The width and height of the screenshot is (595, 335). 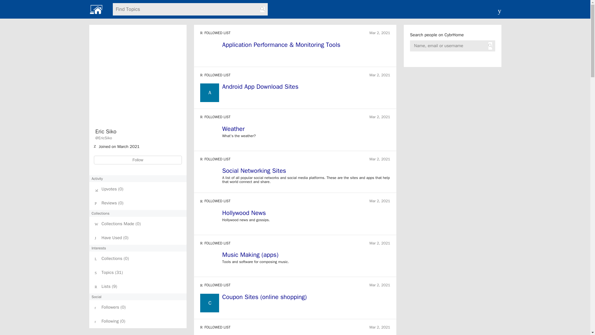 What do you see at coordinates (138, 160) in the screenshot?
I see `Follow` at bounding box center [138, 160].